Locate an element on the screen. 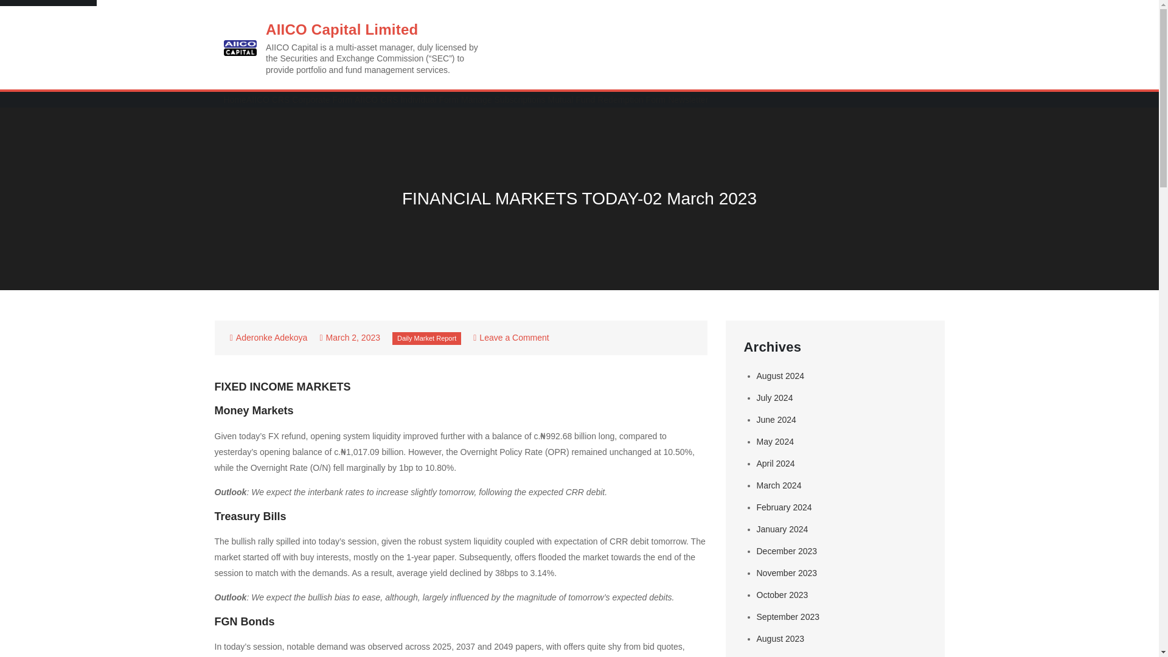 The height and width of the screenshot is (657, 1168). December 2023 is located at coordinates (787, 551).